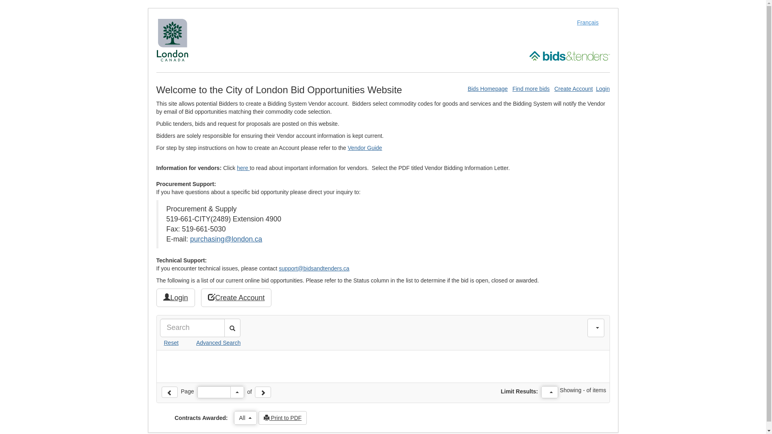  What do you see at coordinates (170, 392) in the screenshot?
I see `Previous Page` at bounding box center [170, 392].